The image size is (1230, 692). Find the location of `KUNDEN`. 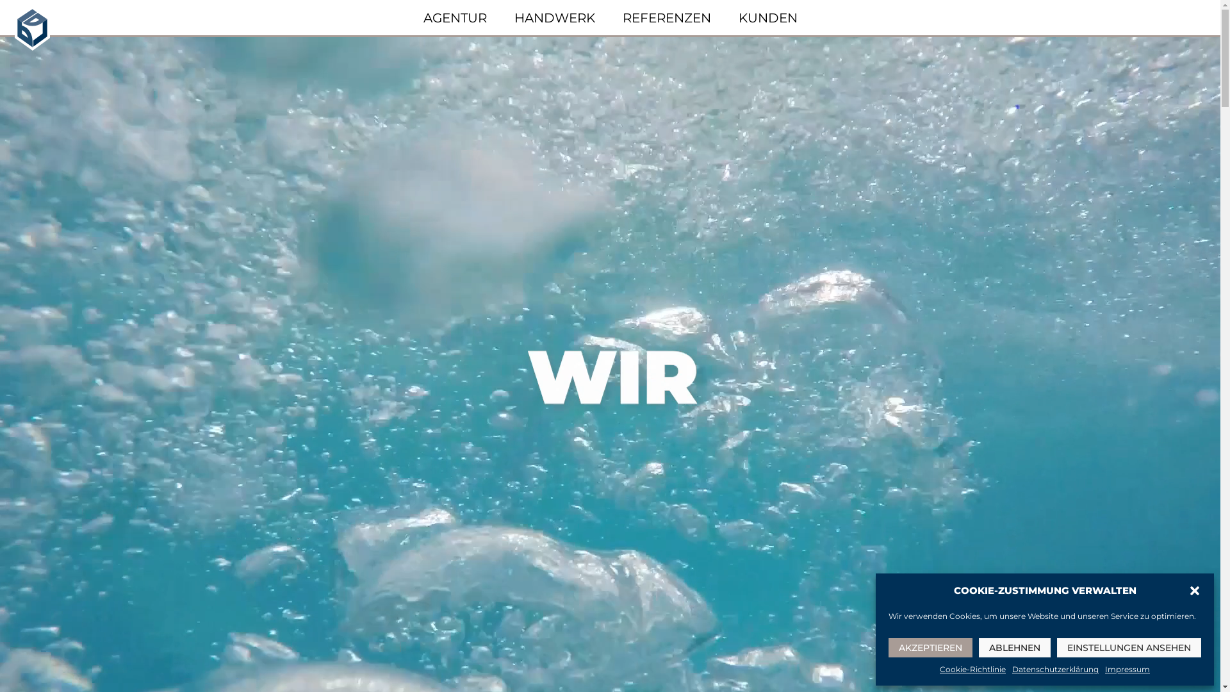

KUNDEN is located at coordinates (767, 18).